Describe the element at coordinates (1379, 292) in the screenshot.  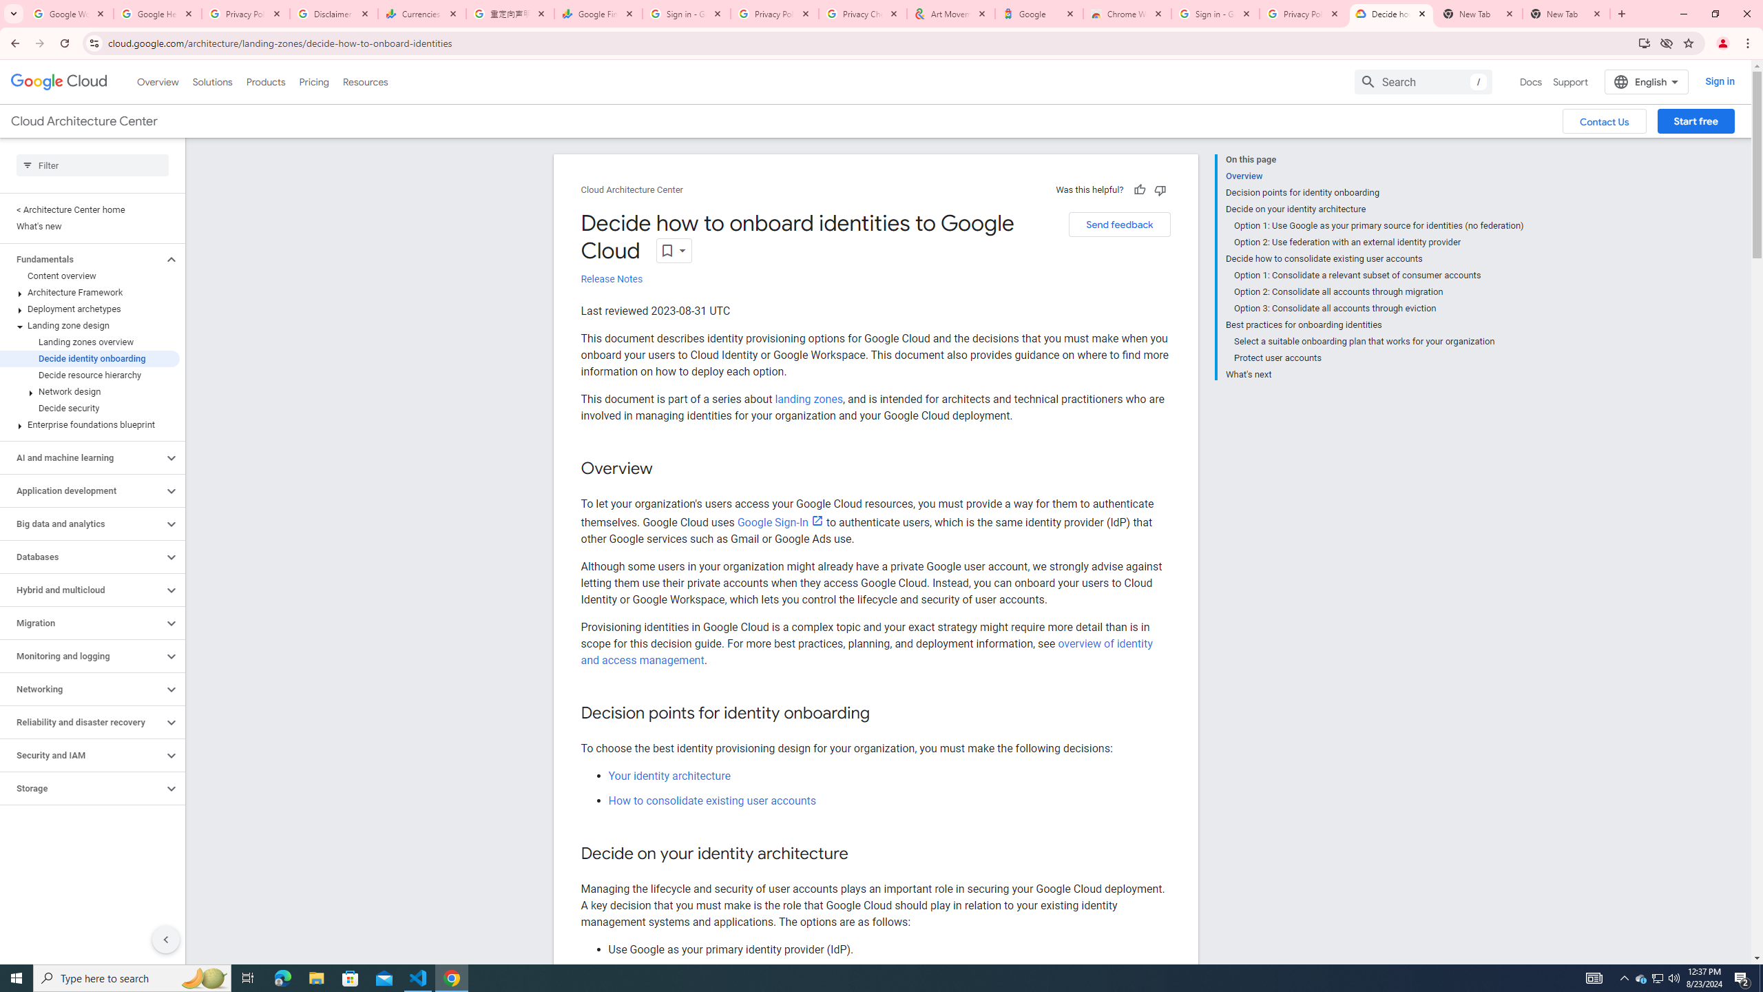
I see `Option 2: Consolidate all accounts through migration` at that location.